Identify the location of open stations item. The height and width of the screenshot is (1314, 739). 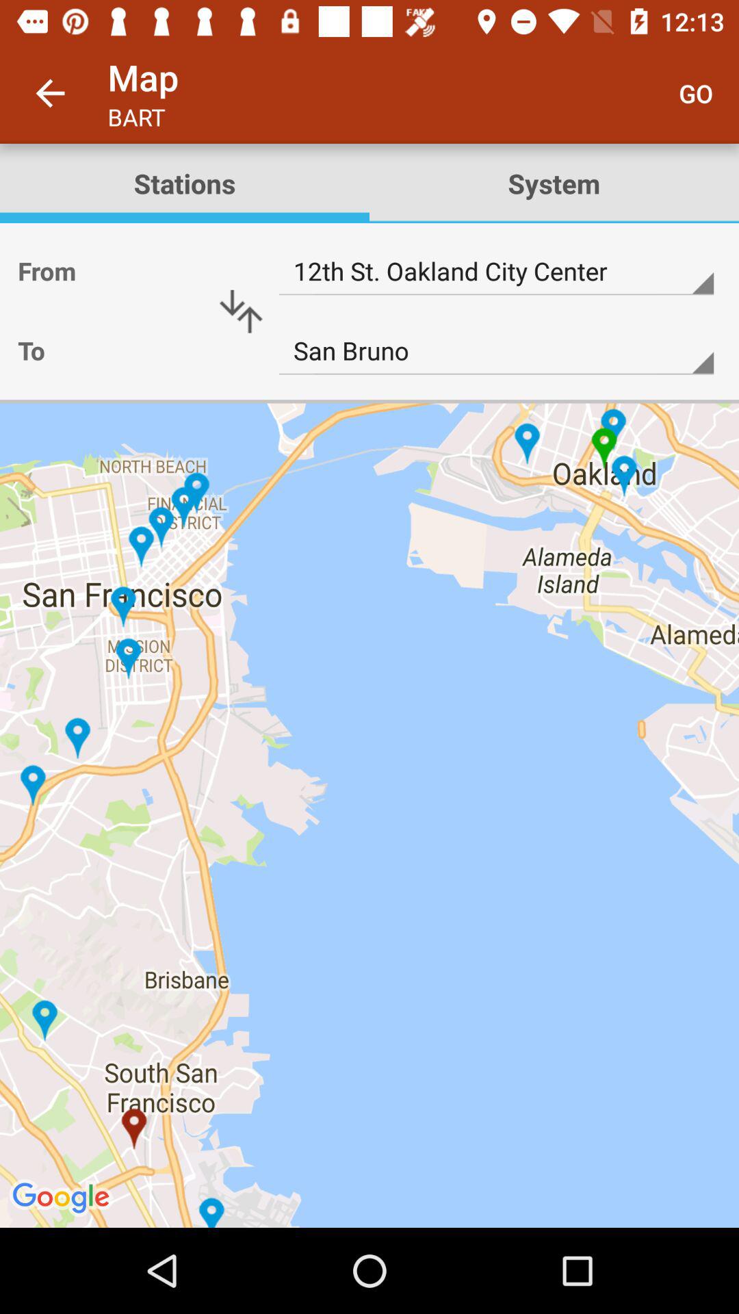
(185, 183).